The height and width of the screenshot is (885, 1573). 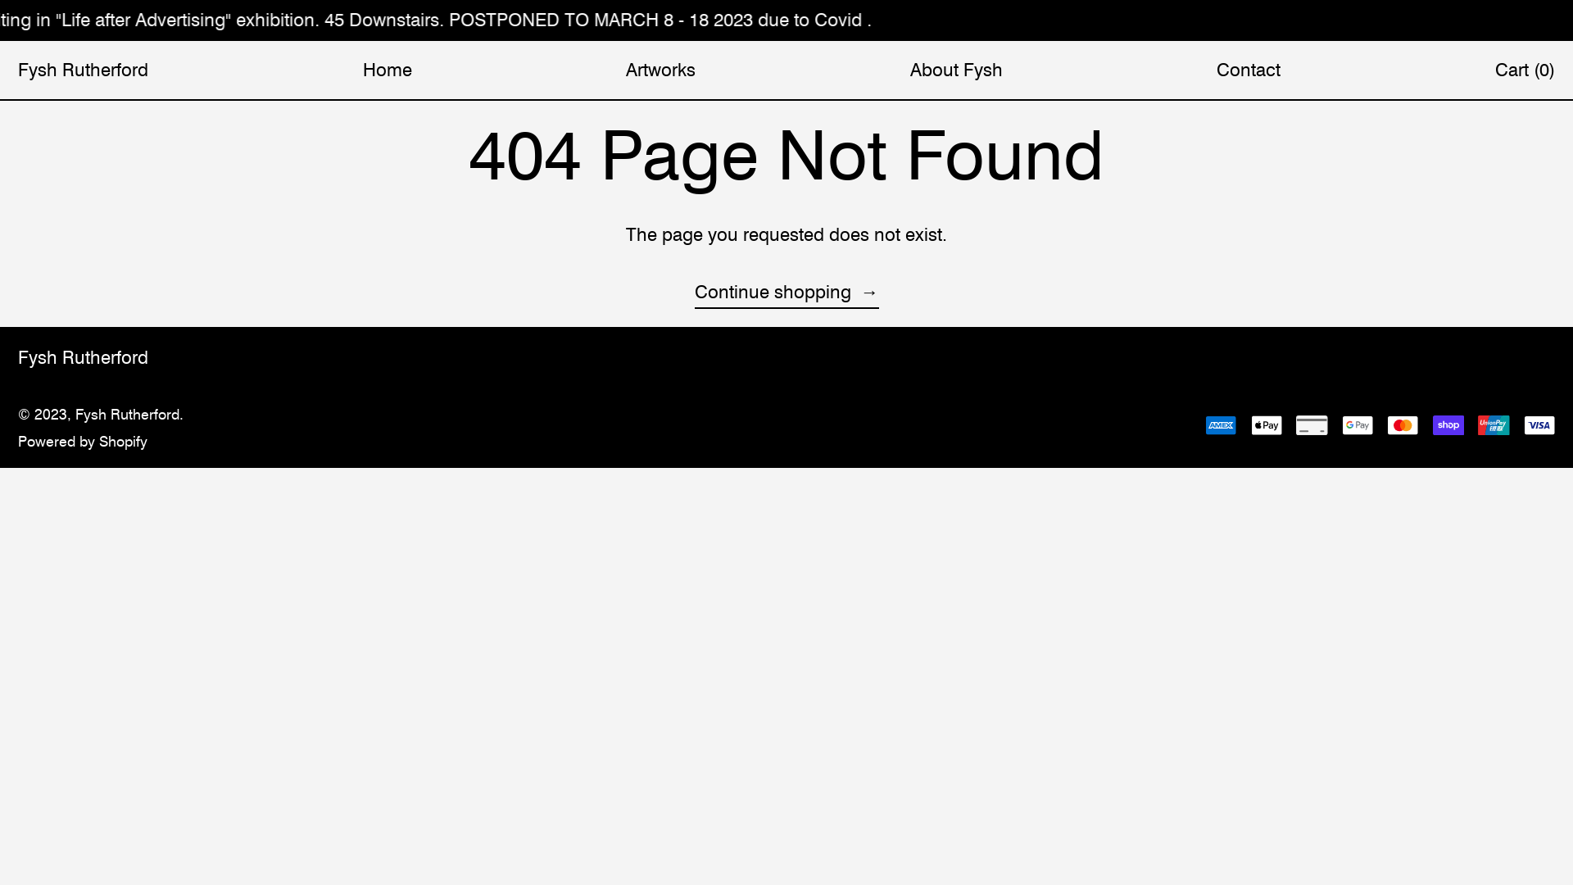 What do you see at coordinates (957, 70) in the screenshot?
I see `About Fysh` at bounding box center [957, 70].